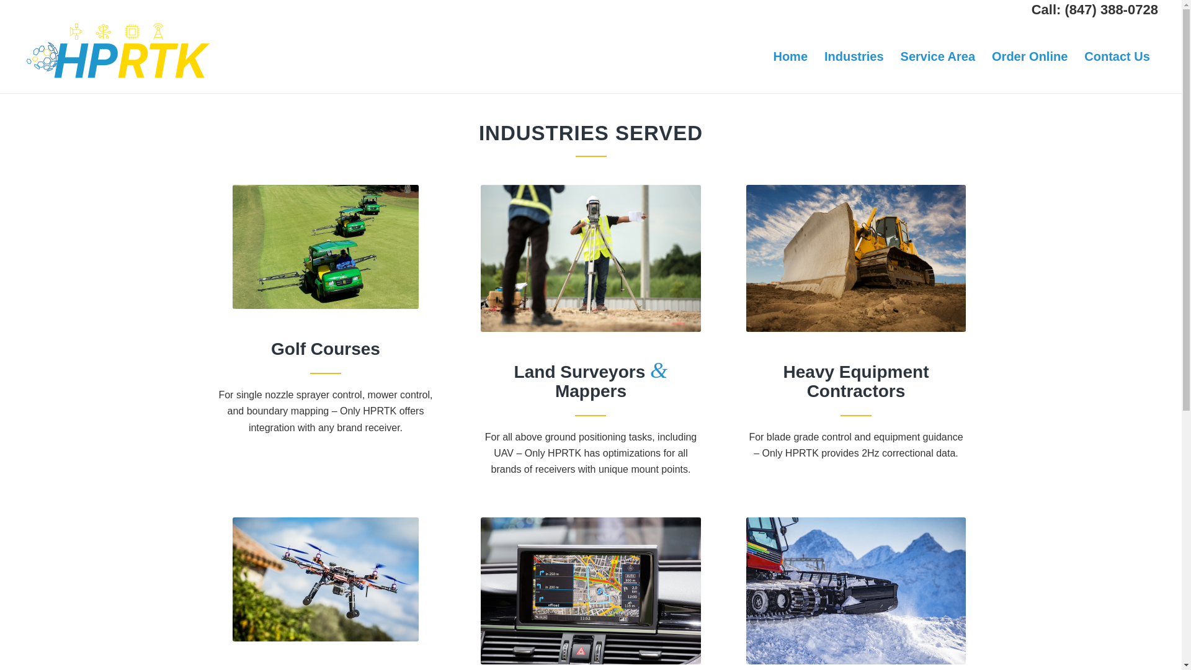  What do you see at coordinates (591, 591) in the screenshot?
I see `Car navigation` at bounding box center [591, 591].